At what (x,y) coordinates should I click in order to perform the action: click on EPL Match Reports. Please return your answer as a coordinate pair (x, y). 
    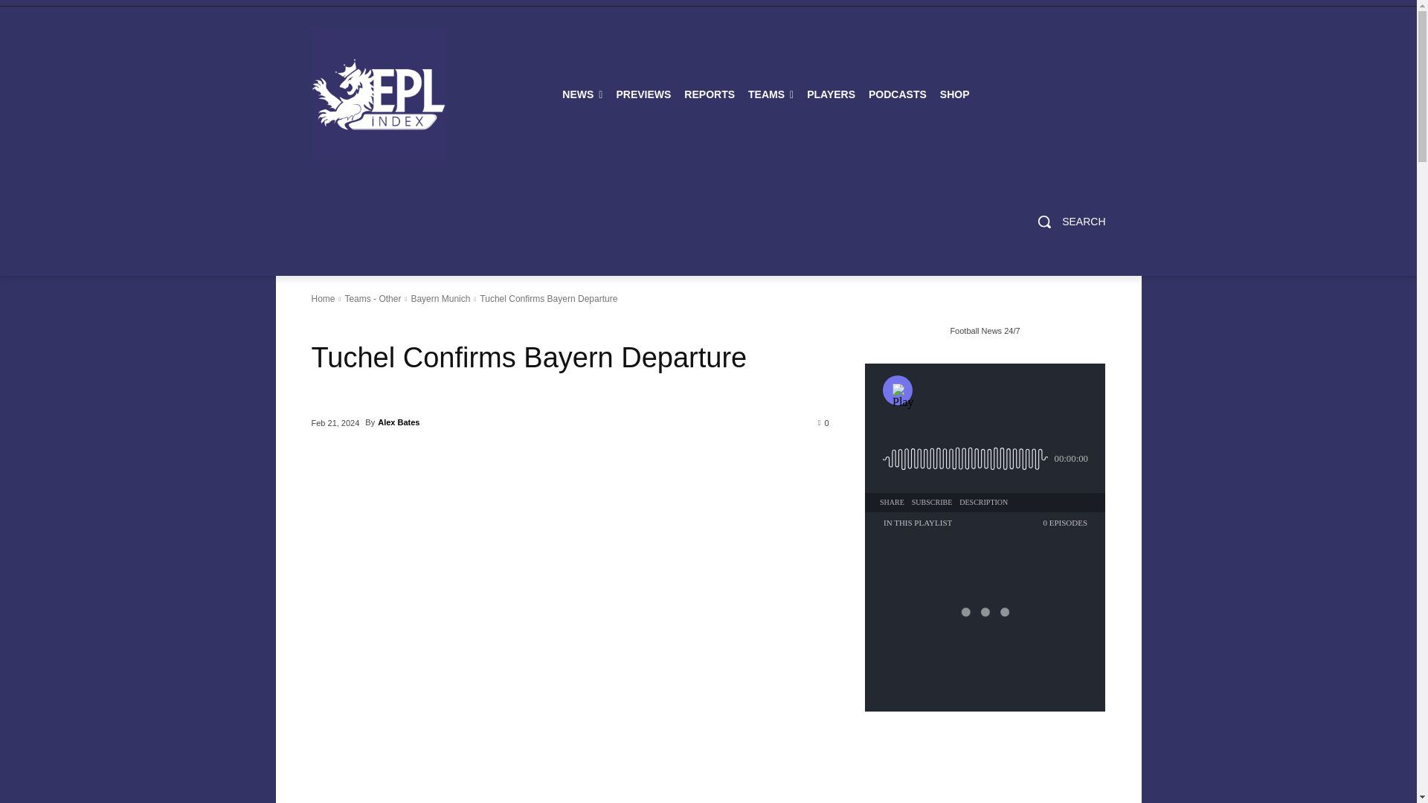
    Looking at the image, I should click on (709, 94).